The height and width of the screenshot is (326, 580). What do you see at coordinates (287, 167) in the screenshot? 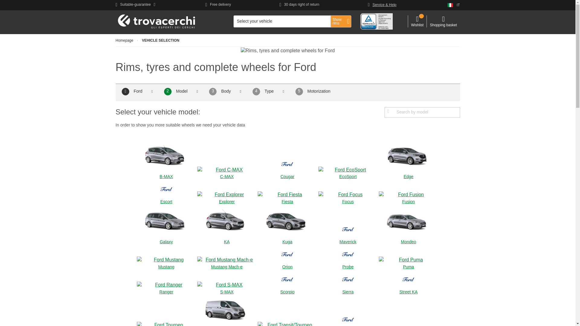
I see `Cougar` at bounding box center [287, 167].